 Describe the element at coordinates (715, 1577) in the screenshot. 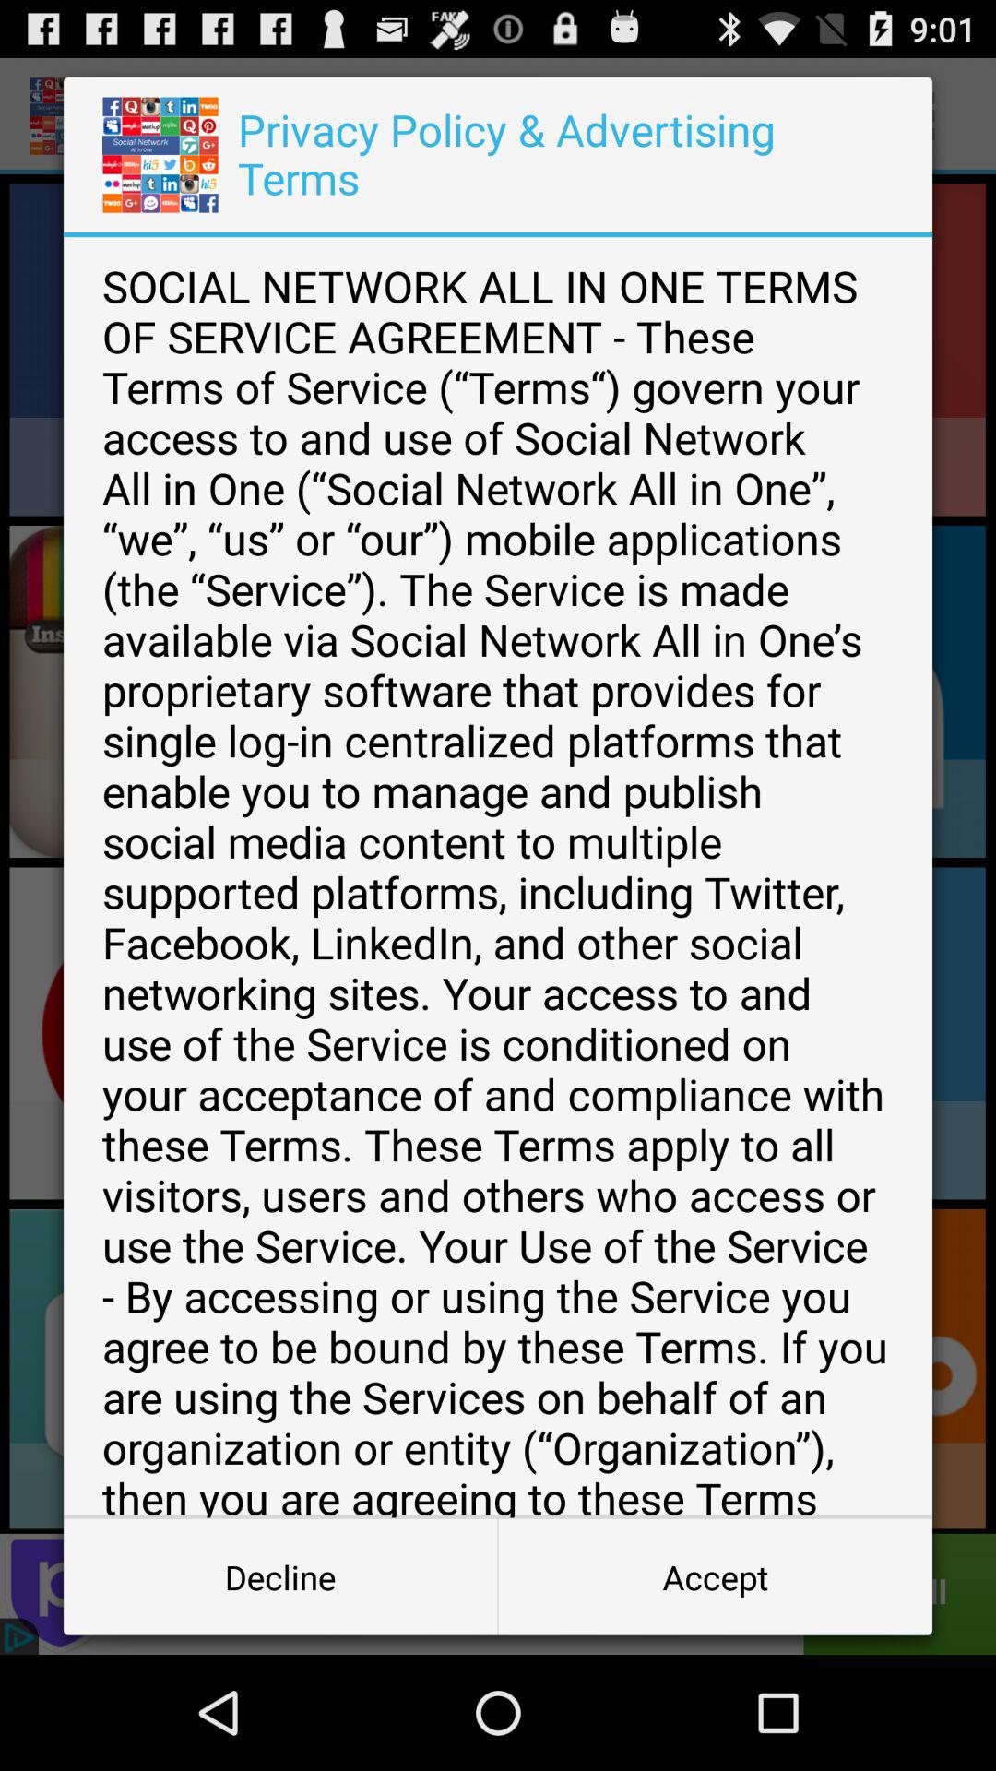

I see `launch accept button` at that location.